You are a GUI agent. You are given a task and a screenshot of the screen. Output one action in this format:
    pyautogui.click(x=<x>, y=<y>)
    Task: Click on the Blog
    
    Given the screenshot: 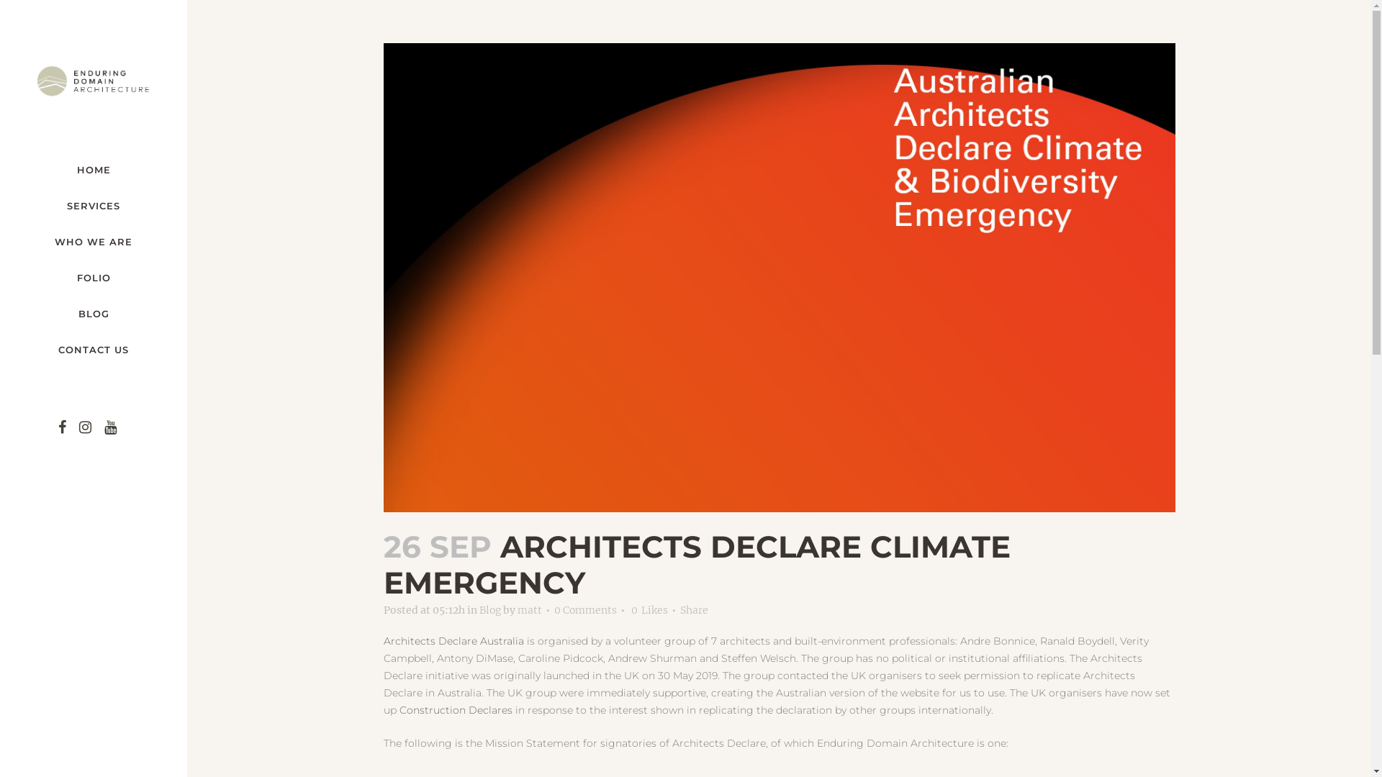 What is the action you would take?
    pyautogui.click(x=490, y=610)
    